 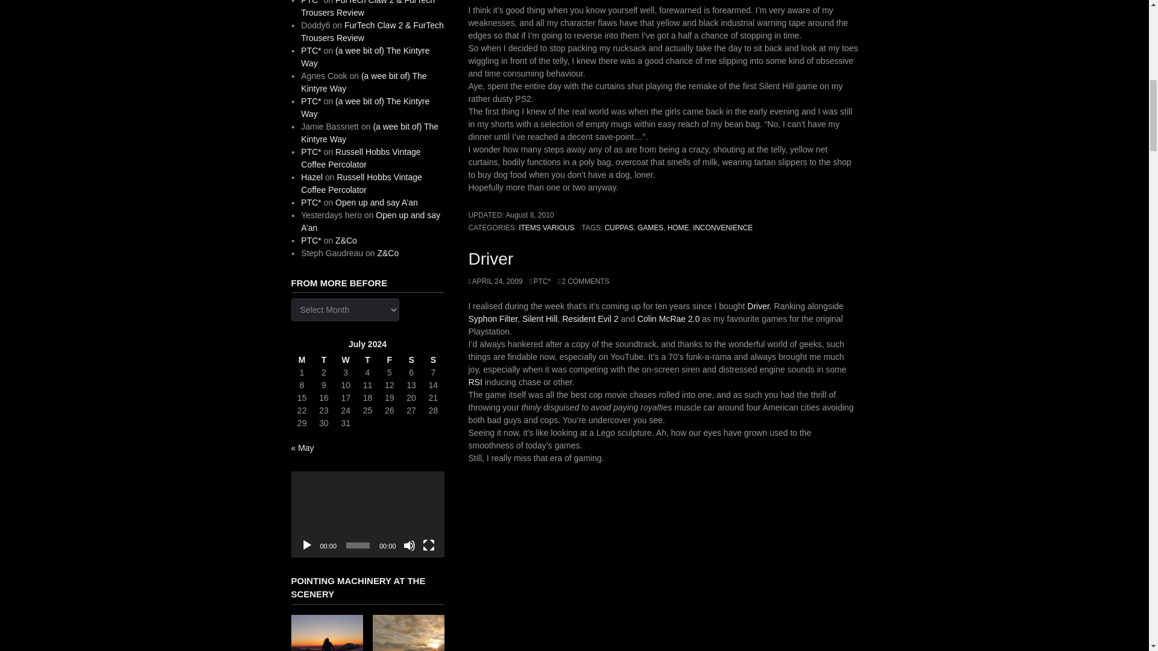 I want to click on Monday, so click(x=302, y=360).